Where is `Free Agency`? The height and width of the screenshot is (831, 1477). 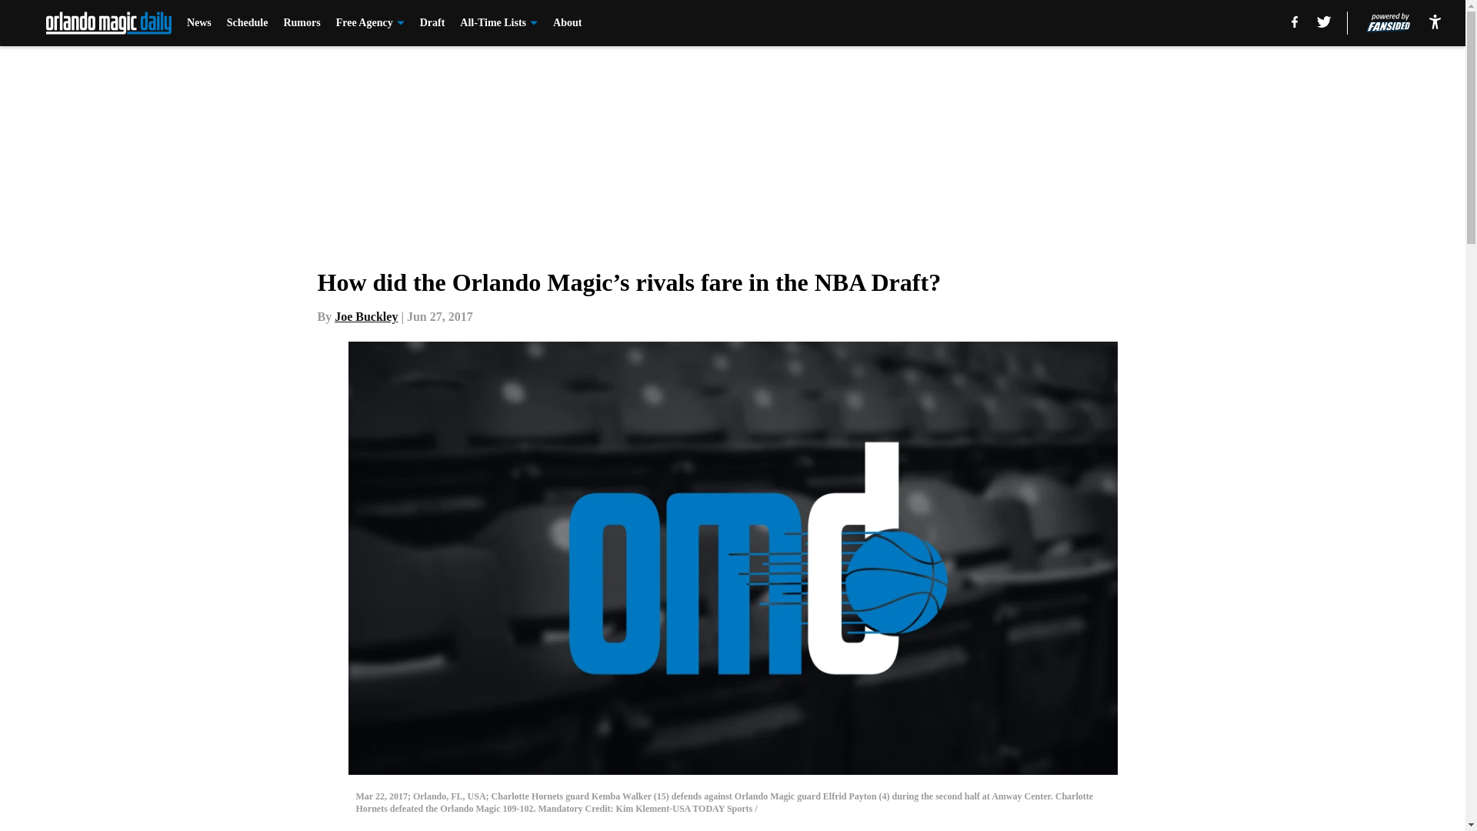 Free Agency is located at coordinates (371, 23).